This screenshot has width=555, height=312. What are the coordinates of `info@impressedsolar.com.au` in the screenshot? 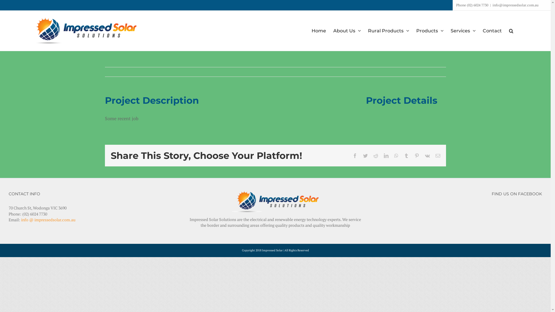 It's located at (516, 5).